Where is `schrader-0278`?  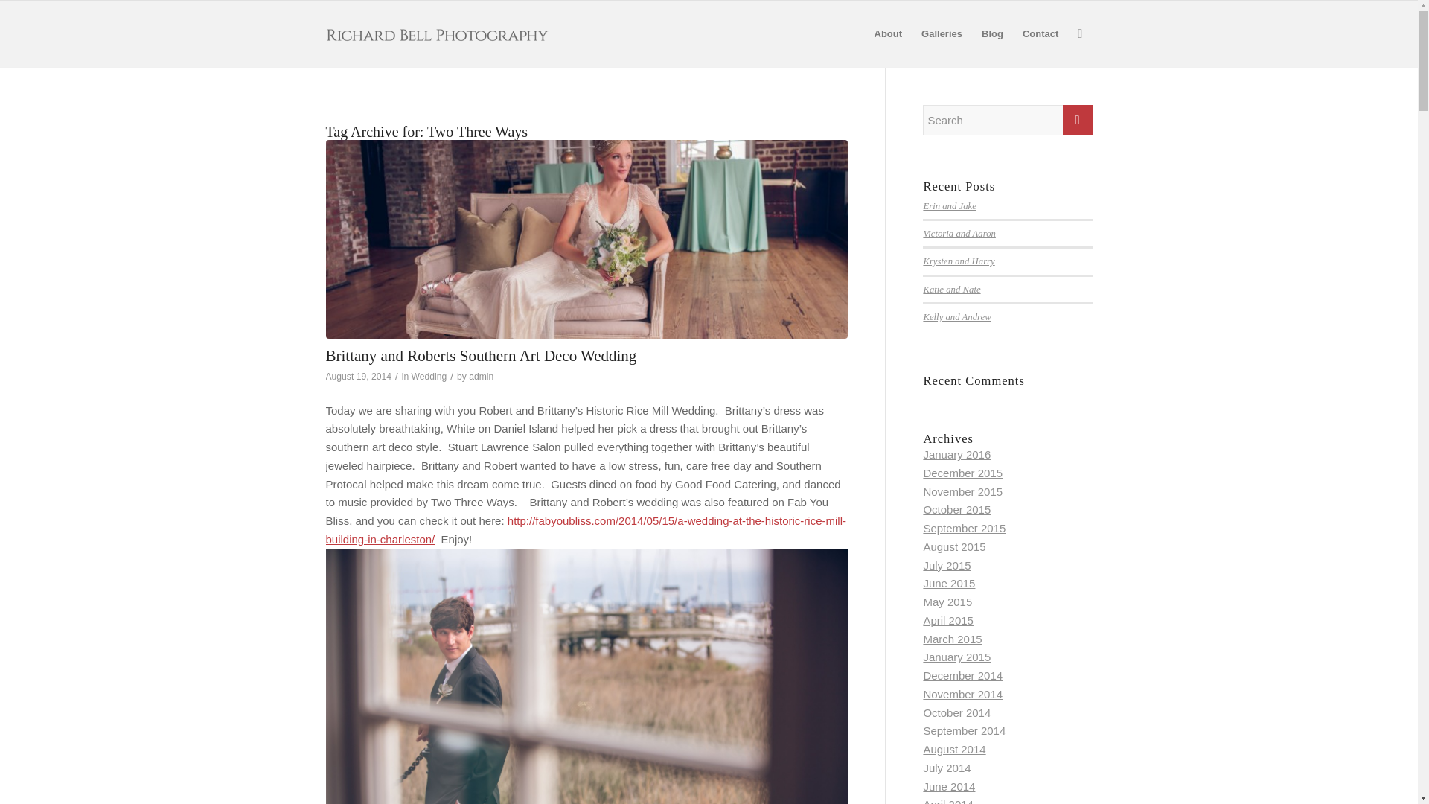
schrader-0278 is located at coordinates (586, 238).